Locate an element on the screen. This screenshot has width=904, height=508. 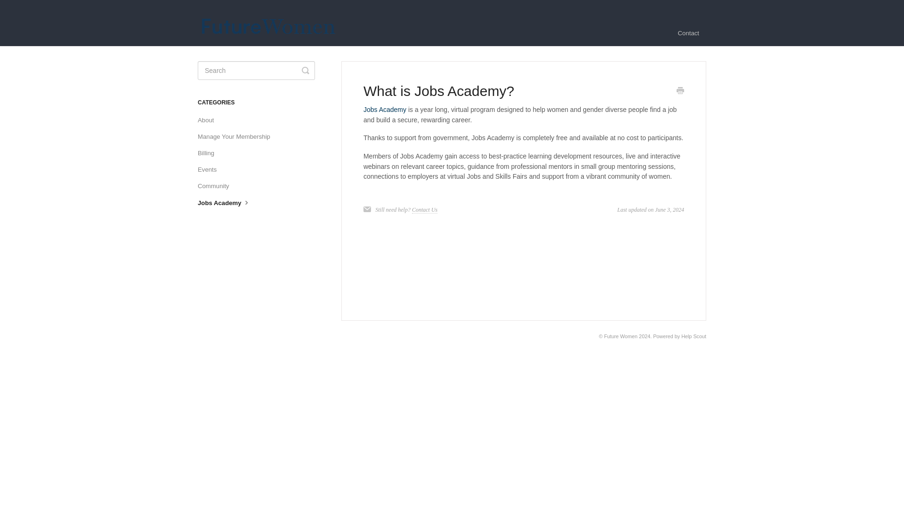
Jobs Academy is located at coordinates (228, 203).